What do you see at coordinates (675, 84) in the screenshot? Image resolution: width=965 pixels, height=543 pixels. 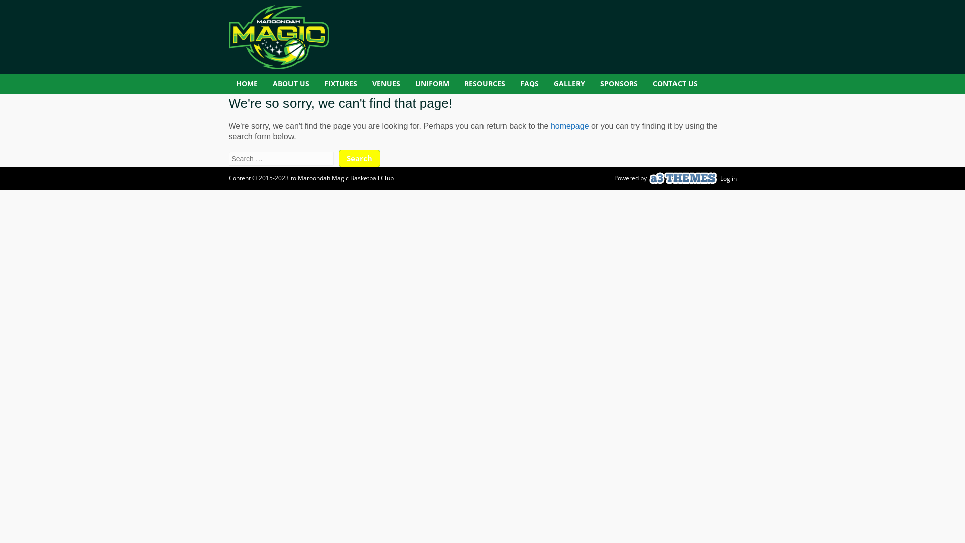 I see `CONTACT US` at bounding box center [675, 84].